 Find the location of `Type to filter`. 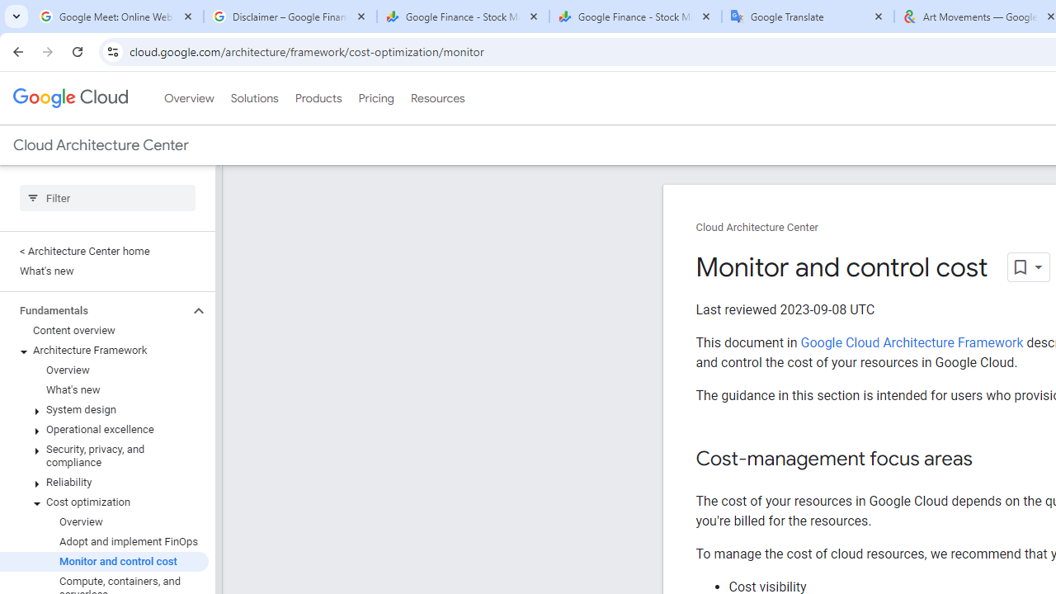

Type to filter is located at coordinates (107, 198).